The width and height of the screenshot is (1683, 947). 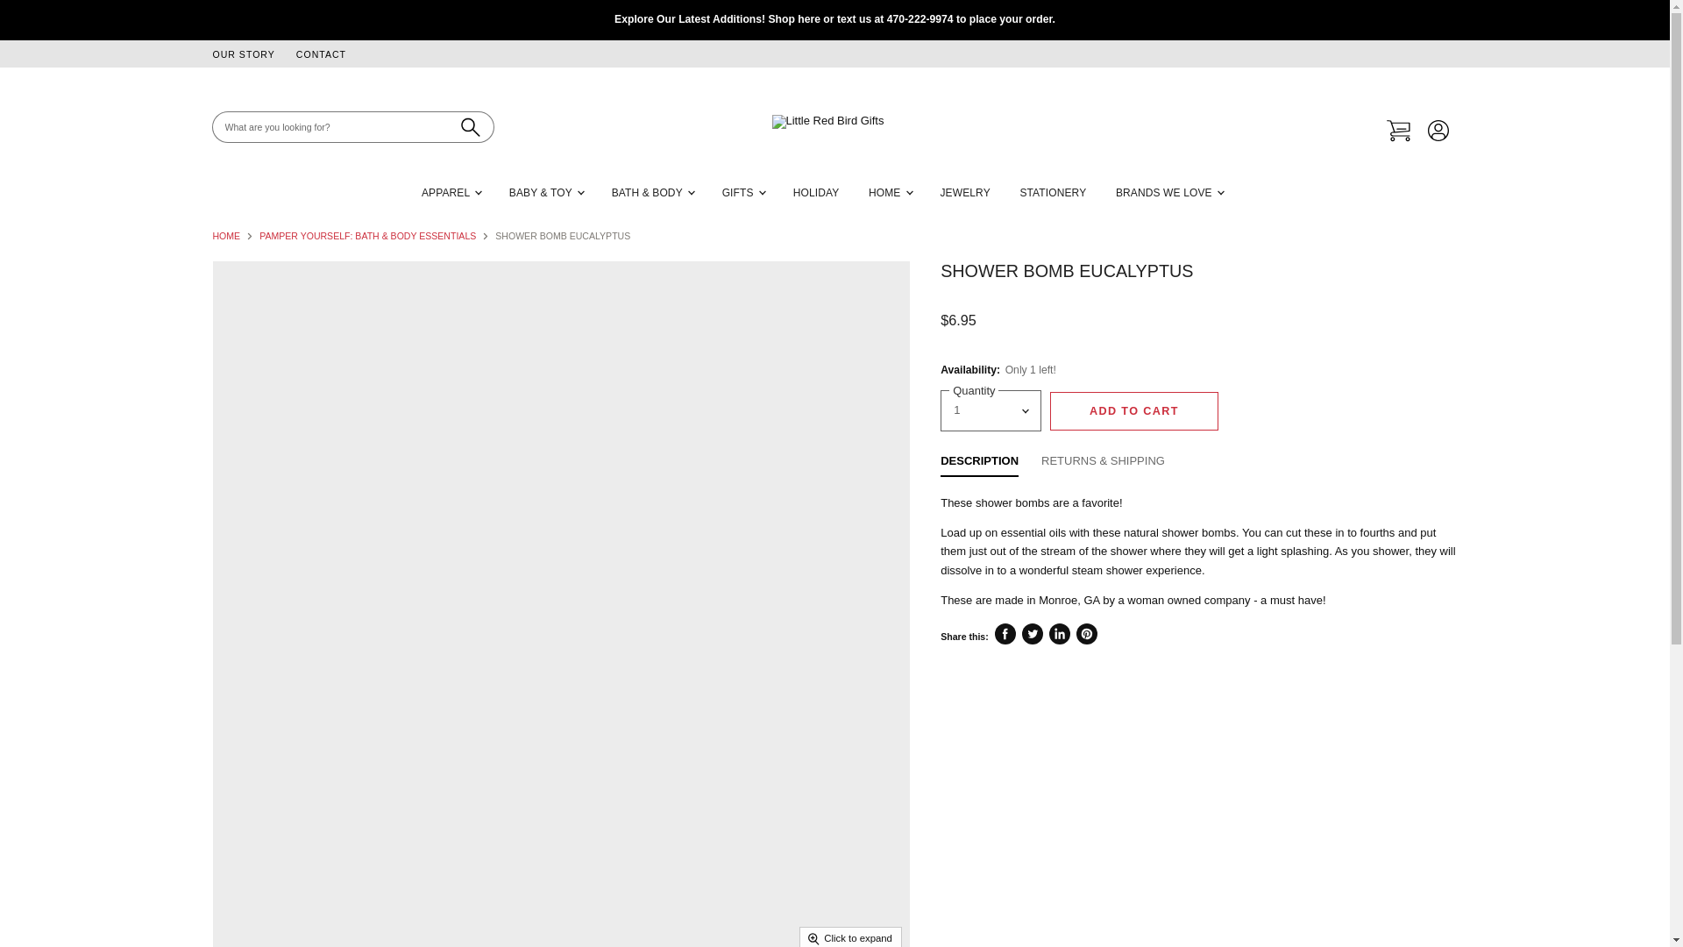 What do you see at coordinates (242, 54) in the screenshot?
I see `OUR STORY` at bounding box center [242, 54].